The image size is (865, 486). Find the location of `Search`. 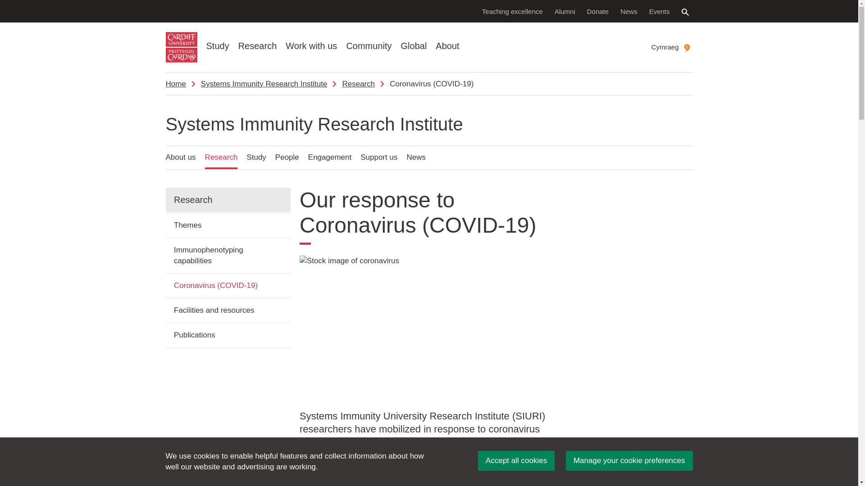

Search is located at coordinates (685, 12).